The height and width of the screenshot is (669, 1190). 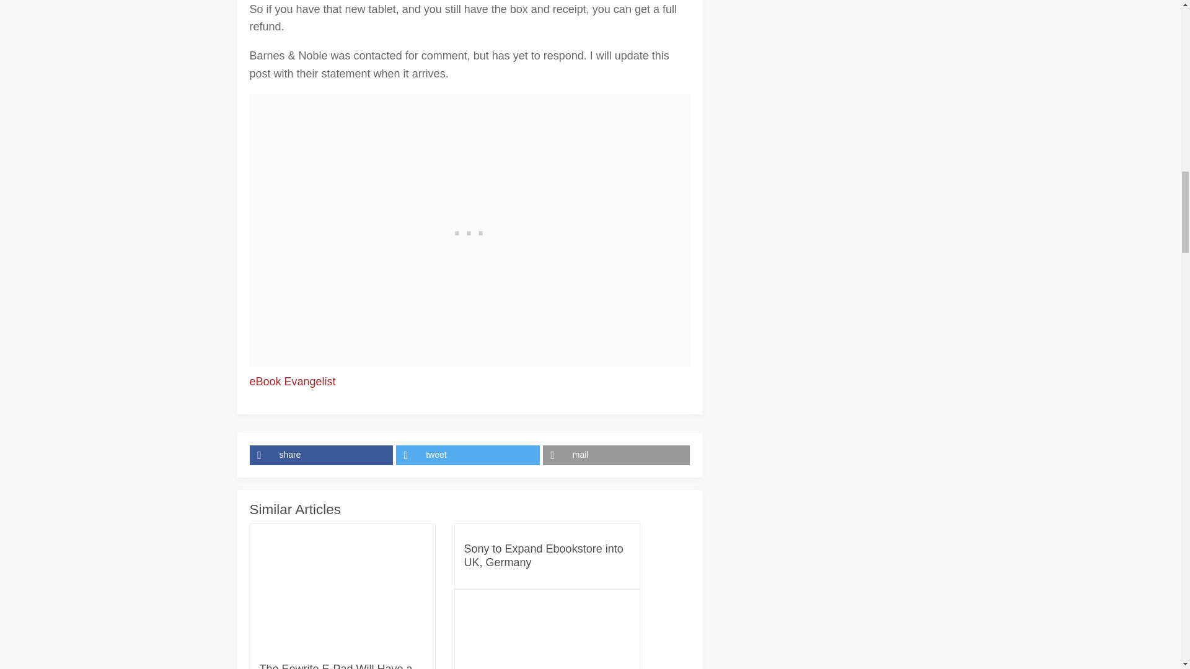 What do you see at coordinates (292, 382) in the screenshot?
I see `eBook Evangelist` at bounding box center [292, 382].